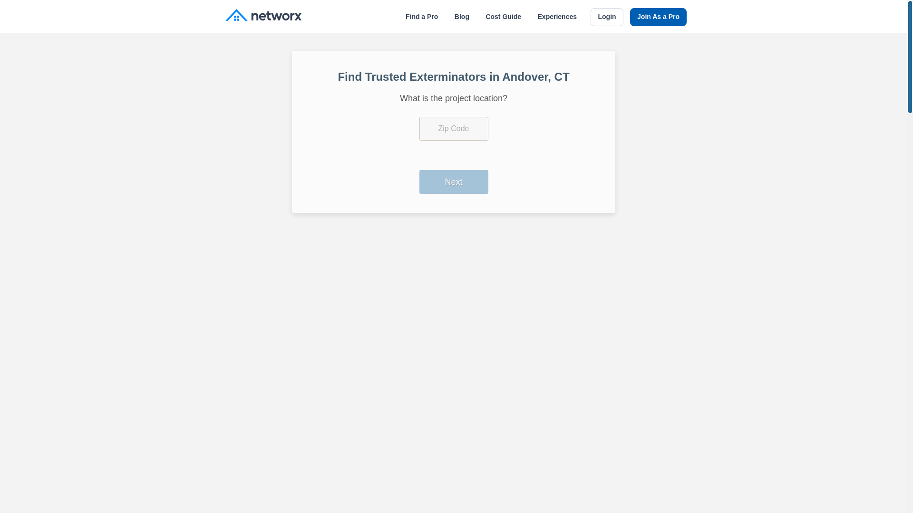 This screenshot has height=513, width=913. I want to click on Find a Pro, so click(421, 17).